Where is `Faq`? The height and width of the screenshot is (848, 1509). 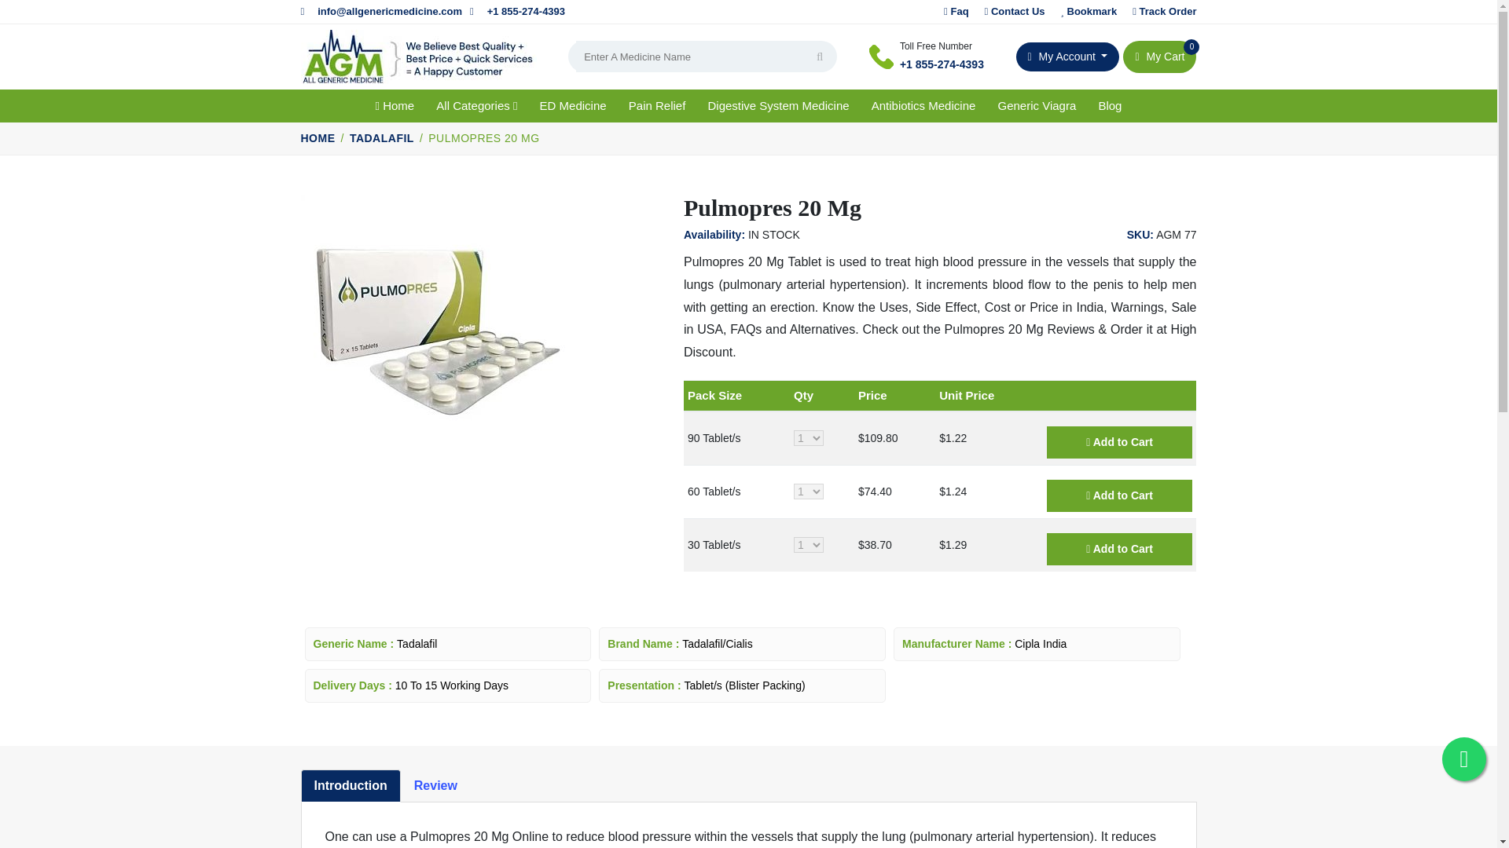 Faq is located at coordinates (1015, 11).